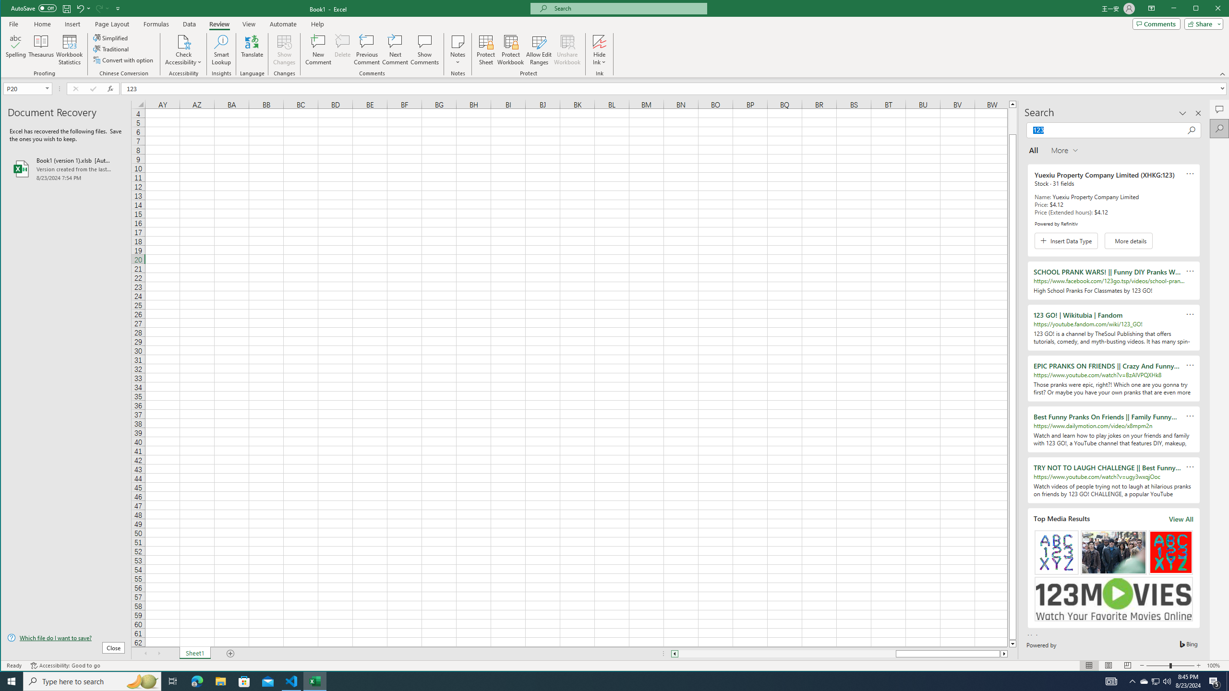  What do you see at coordinates (1012, 644) in the screenshot?
I see `Line down` at bounding box center [1012, 644].